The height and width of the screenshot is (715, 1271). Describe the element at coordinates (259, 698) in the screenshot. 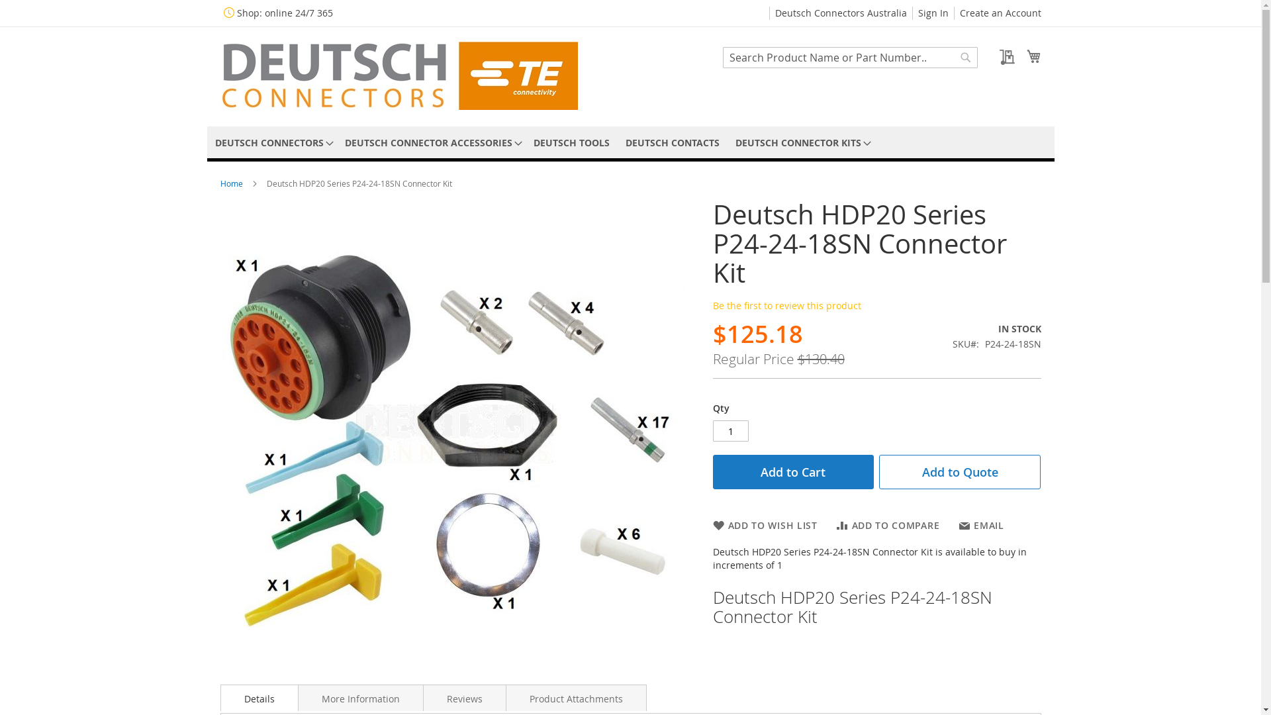

I see `Details` at that location.